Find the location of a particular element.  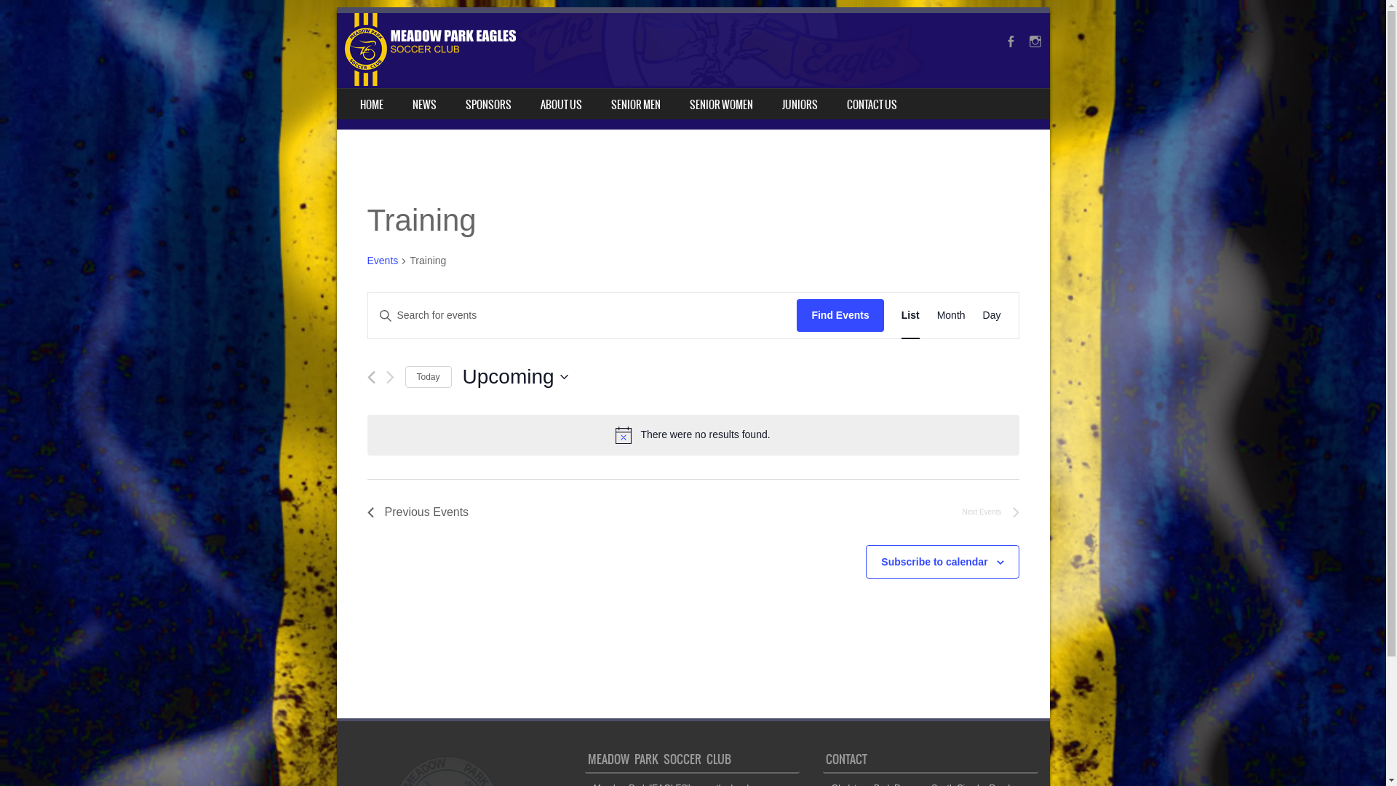

SPONSORS is located at coordinates (489, 104).